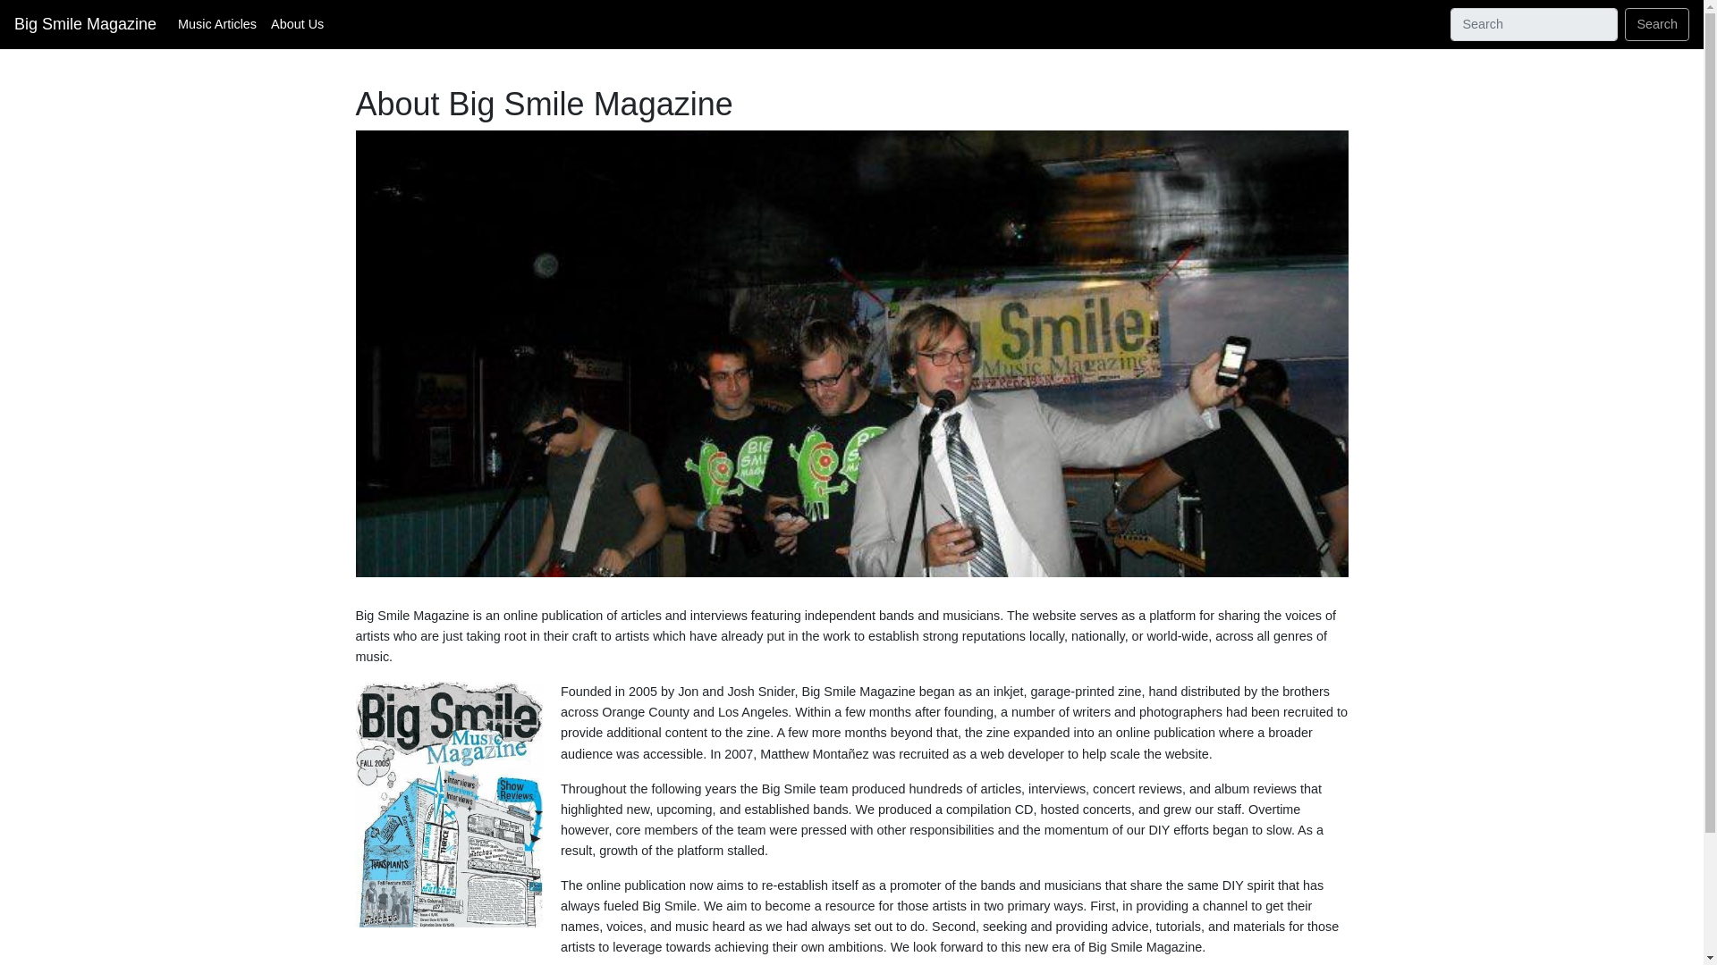 Image resolution: width=1717 pixels, height=965 pixels. Describe the element at coordinates (1656, 24) in the screenshot. I see `Search` at that location.